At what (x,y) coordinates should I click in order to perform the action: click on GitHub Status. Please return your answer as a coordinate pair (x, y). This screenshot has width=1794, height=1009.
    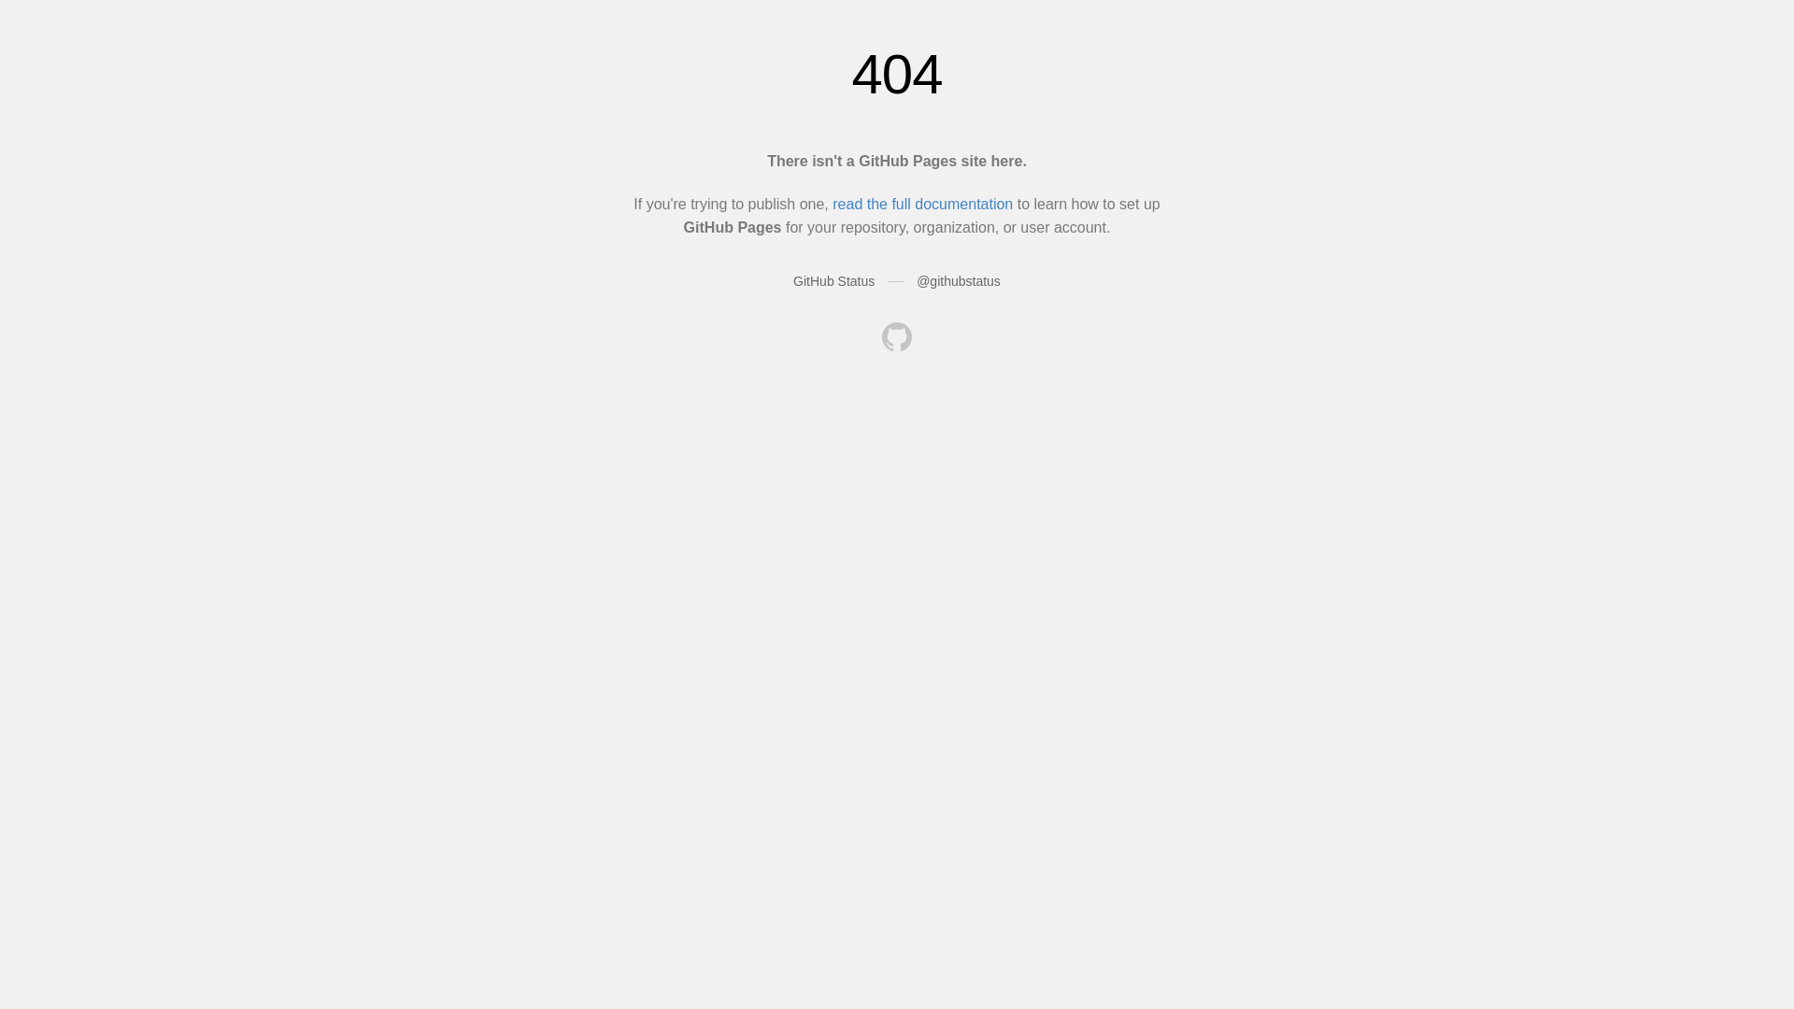
    Looking at the image, I should click on (833, 281).